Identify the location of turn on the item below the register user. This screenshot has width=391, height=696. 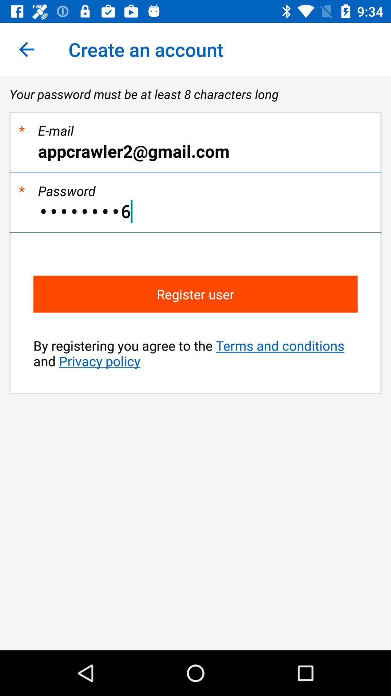
(195, 353).